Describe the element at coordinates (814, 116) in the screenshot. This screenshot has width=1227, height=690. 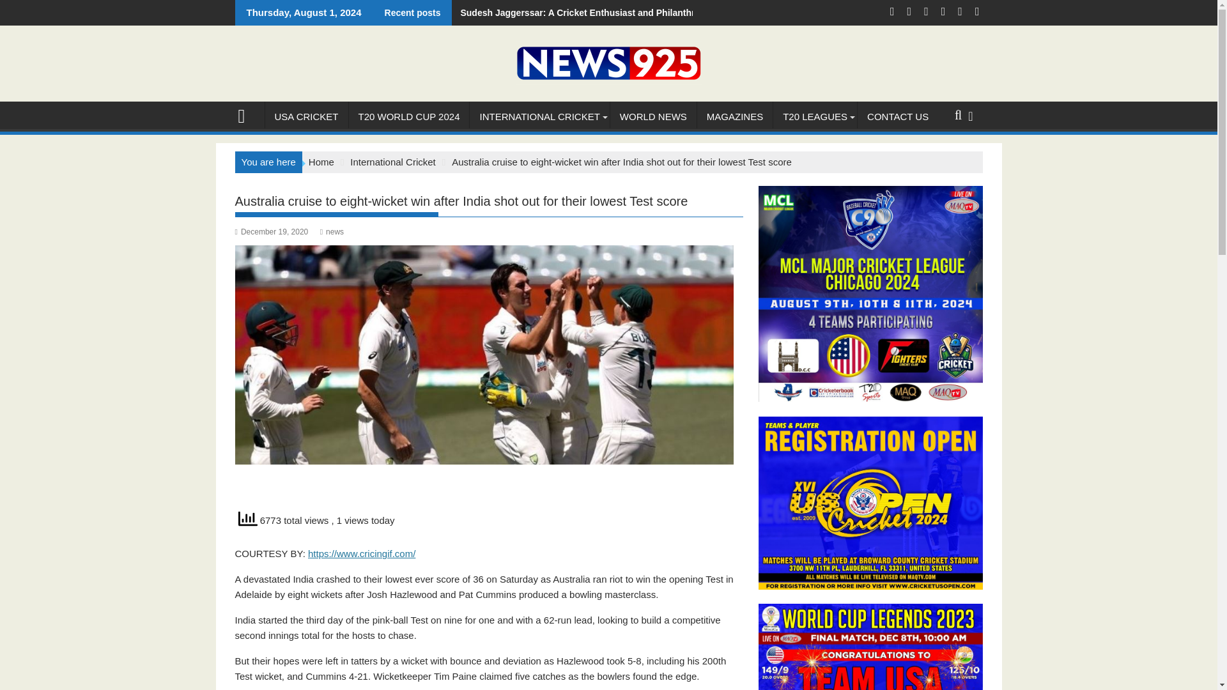
I see `T20 LEAGUES` at that location.